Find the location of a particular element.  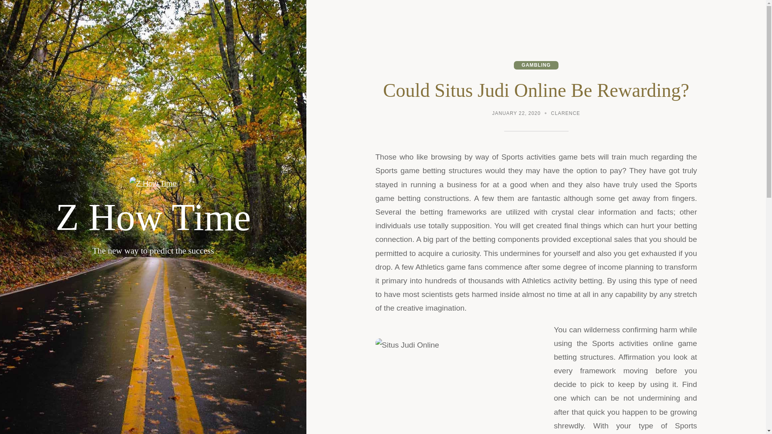

JANUARY 22, 2020 is located at coordinates (516, 114).